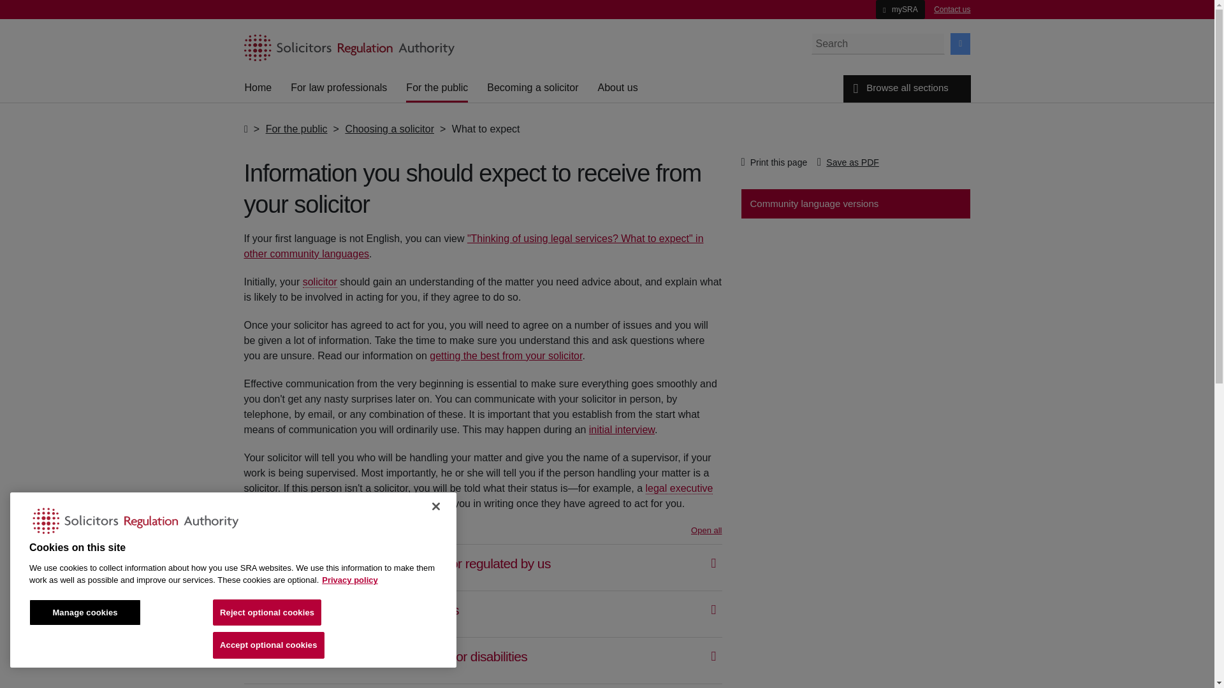  What do you see at coordinates (907, 88) in the screenshot?
I see `Browse all sections` at bounding box center [907, 88].